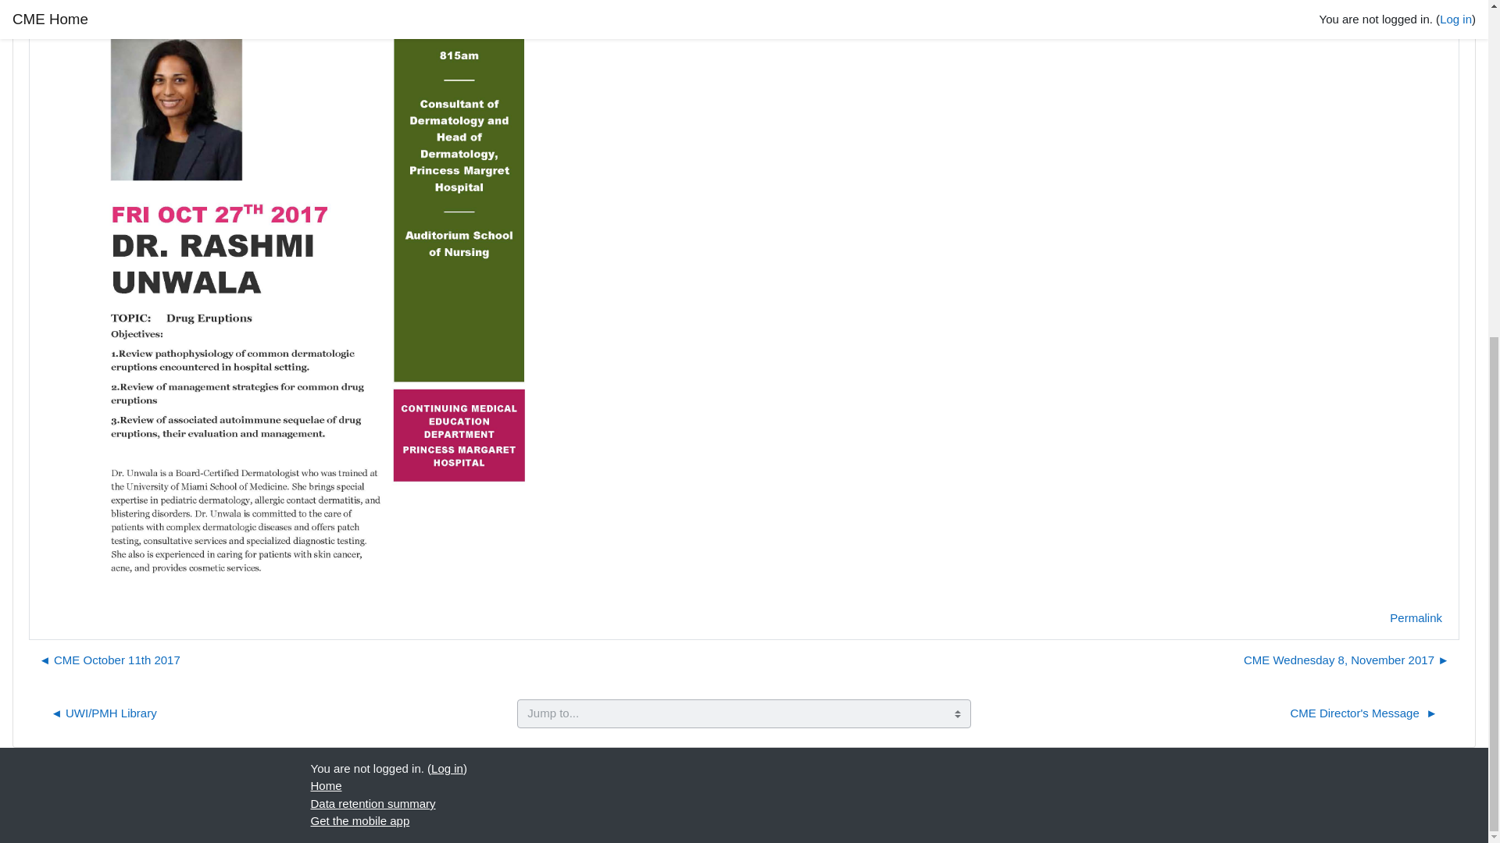 Image resolution: width=1500 pixels, height=843 pixels. I want to click on Permalink, so click(1416, 618).